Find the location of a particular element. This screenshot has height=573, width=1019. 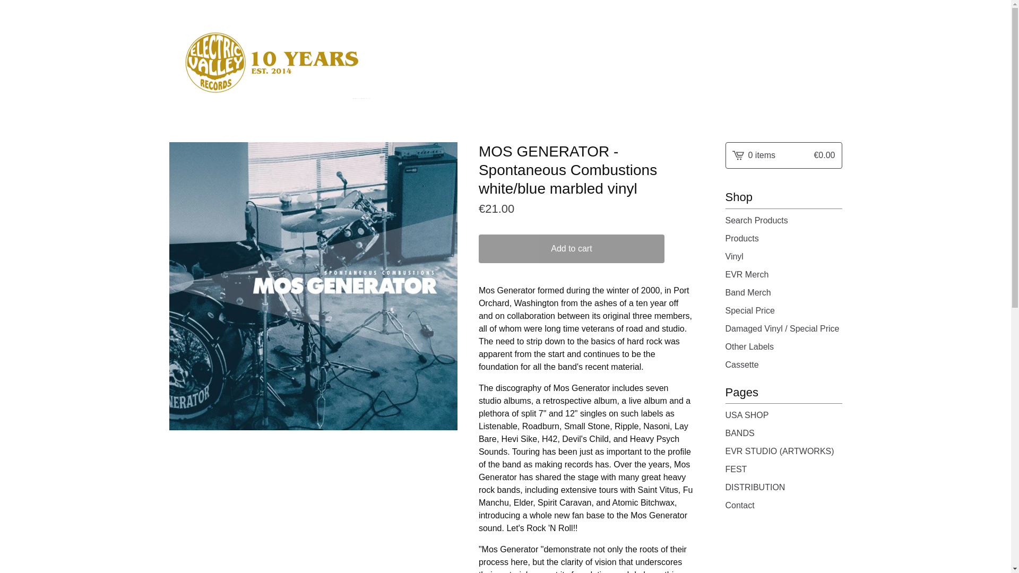

View BANDS is located at coordinates (783, 433).